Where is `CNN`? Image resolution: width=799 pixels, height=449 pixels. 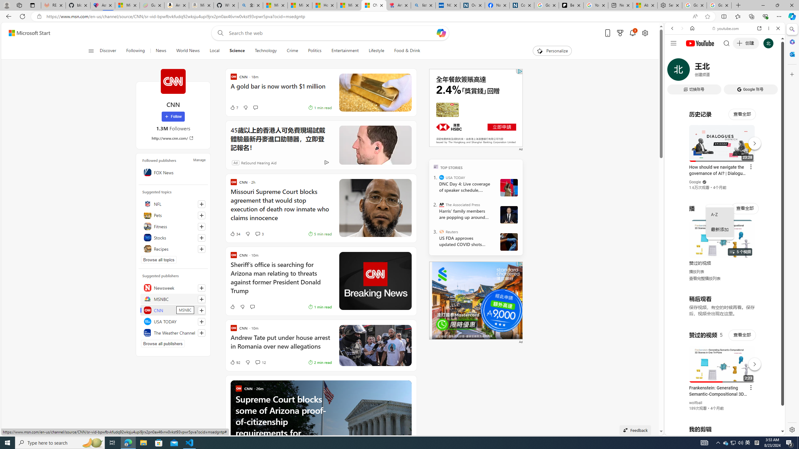 CNN is located at coordinates (173, 81).